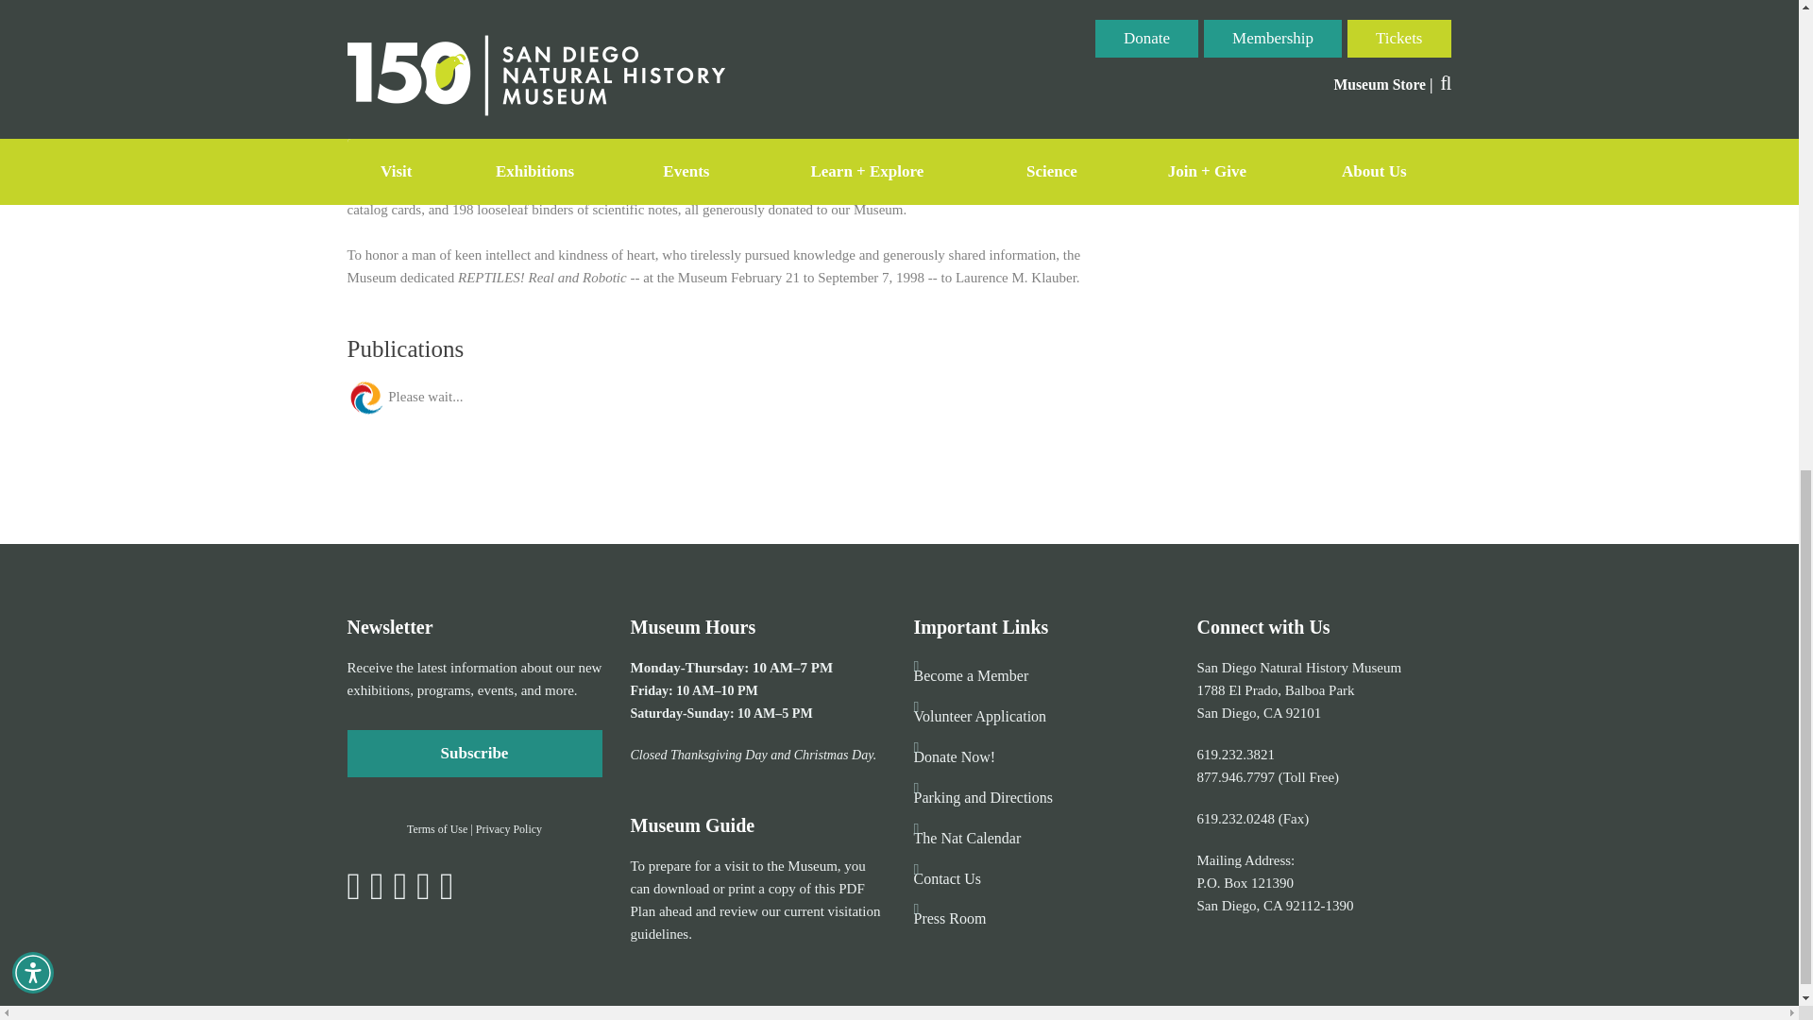 The width and height of the screenshot is (1813, 1020). Describe the element at coordinates (474, 754) in the screenshot. I see `Subscribe` at that location.